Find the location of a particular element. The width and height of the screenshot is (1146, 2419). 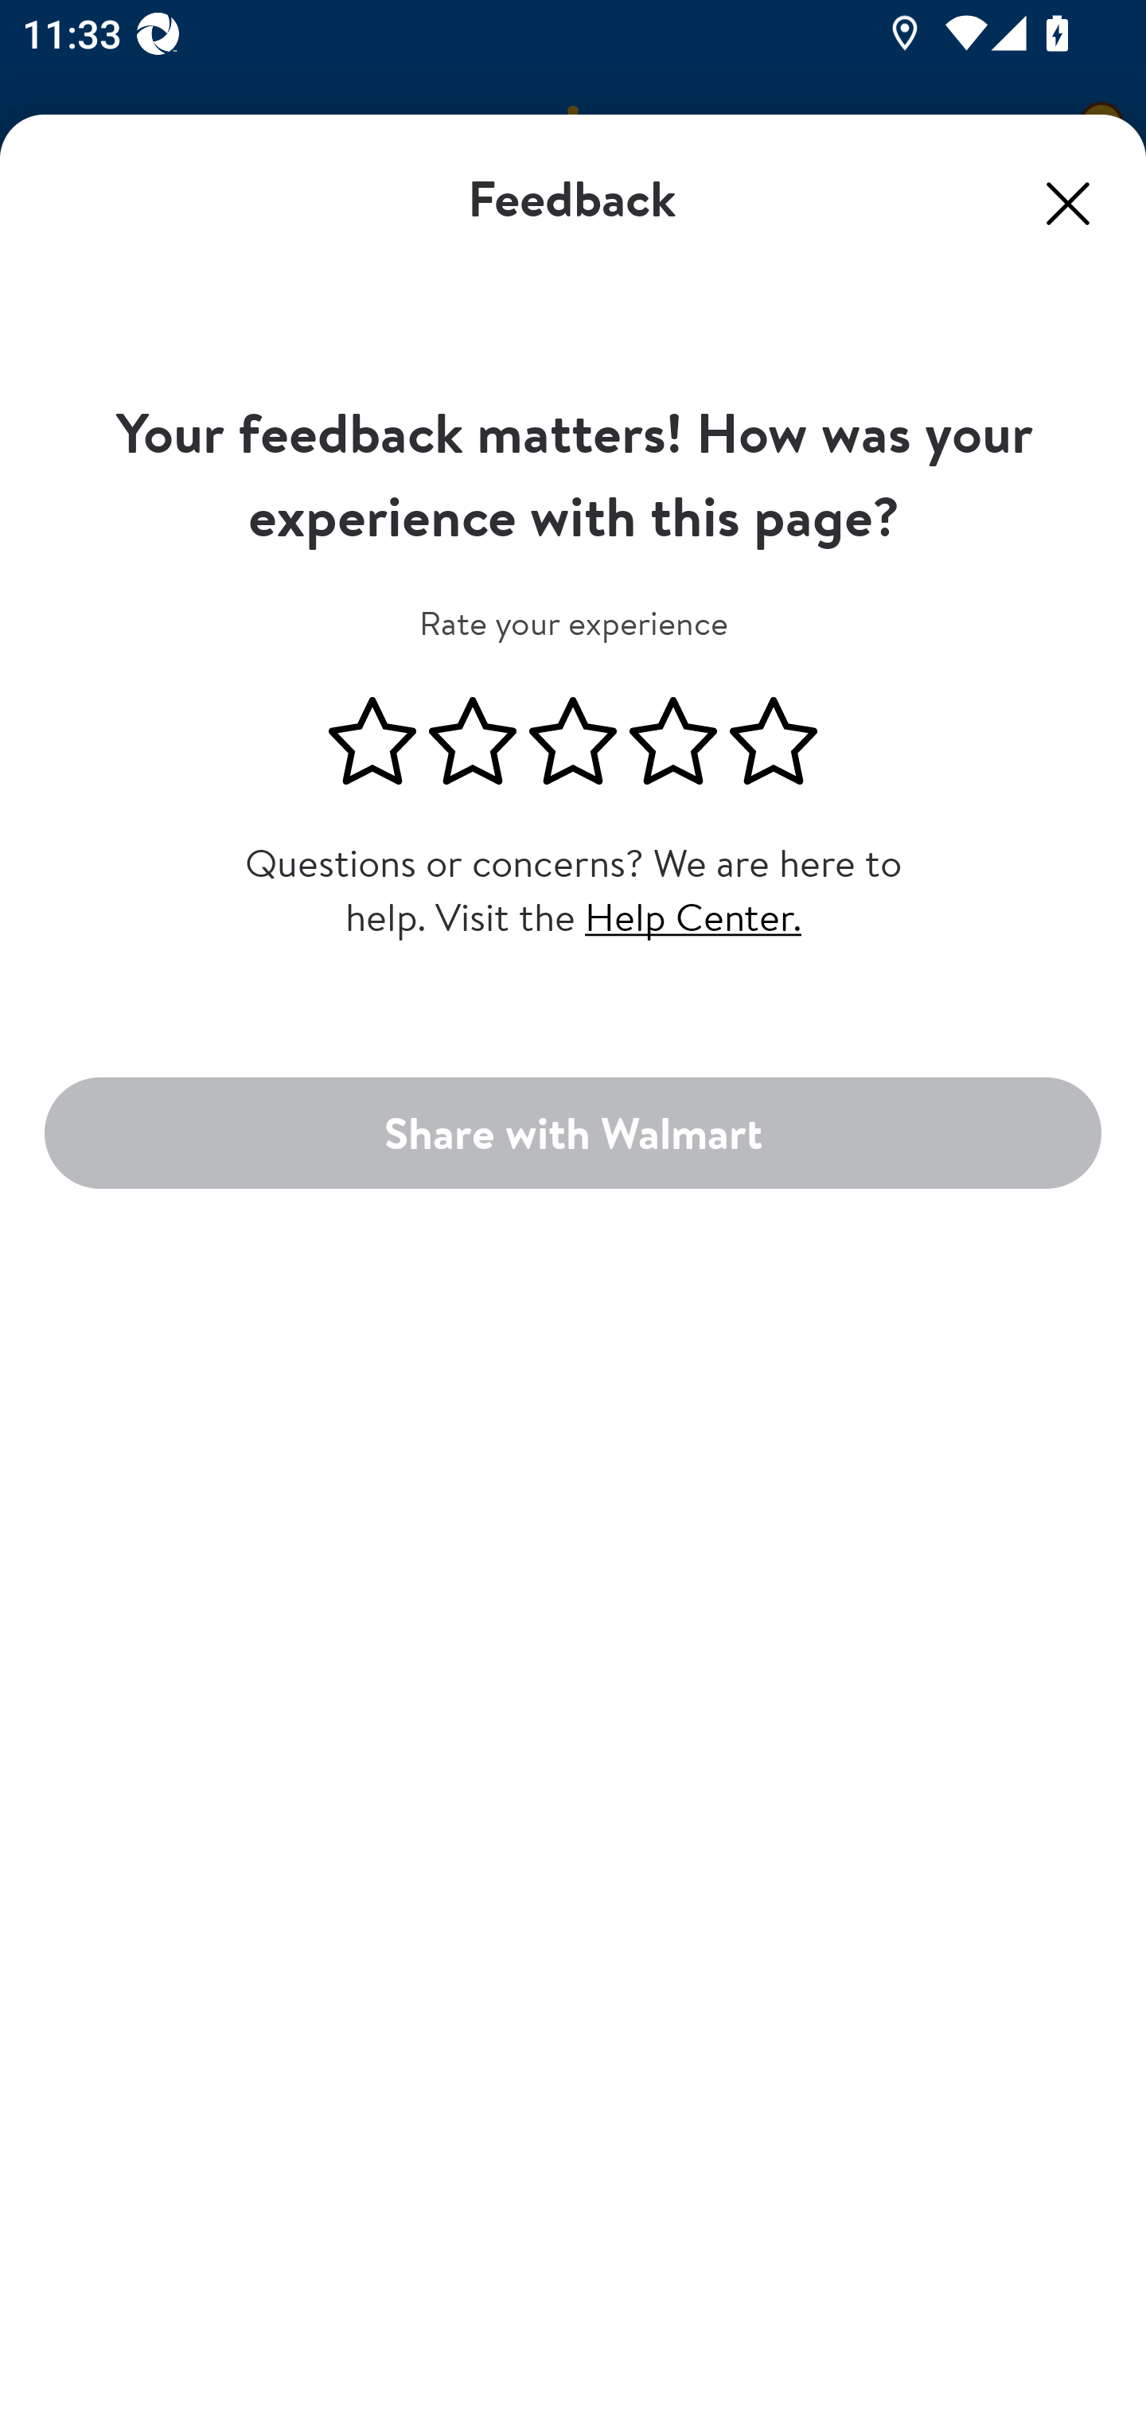

2 out of 5 stars, not selected is located at coordinates (473, 742).